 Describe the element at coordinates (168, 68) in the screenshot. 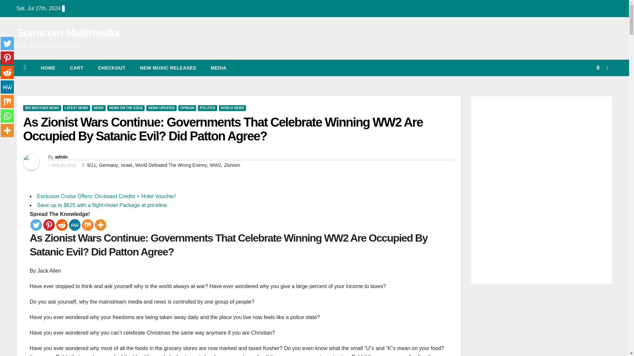

I see `NEW MUSIC RELEASES` at that location.